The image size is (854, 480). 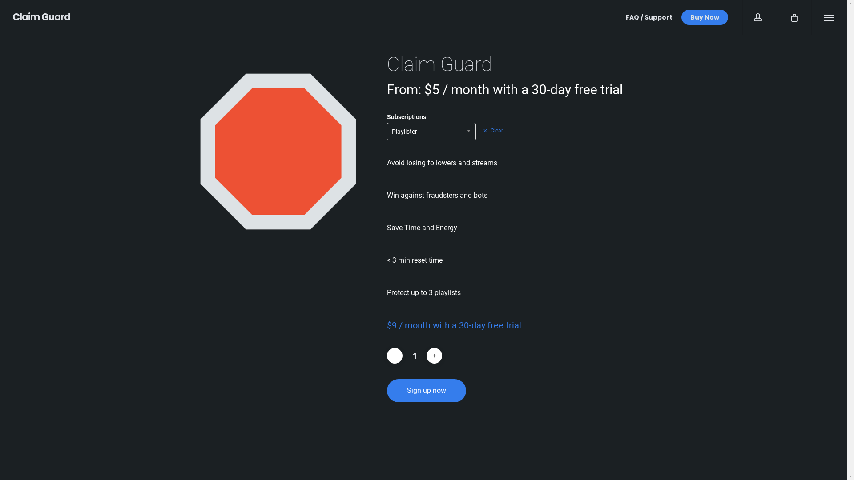 I want to click on Qty, so click(x=415, y=356).